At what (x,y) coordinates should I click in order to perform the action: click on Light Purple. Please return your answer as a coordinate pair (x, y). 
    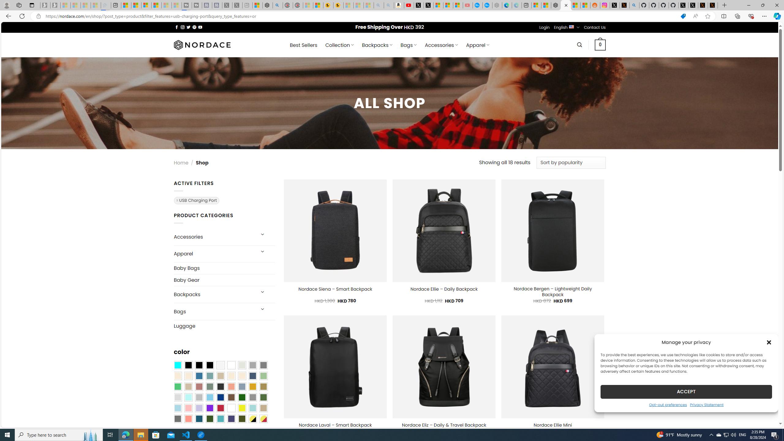
    Looking at the image, I should click on (199, 408).